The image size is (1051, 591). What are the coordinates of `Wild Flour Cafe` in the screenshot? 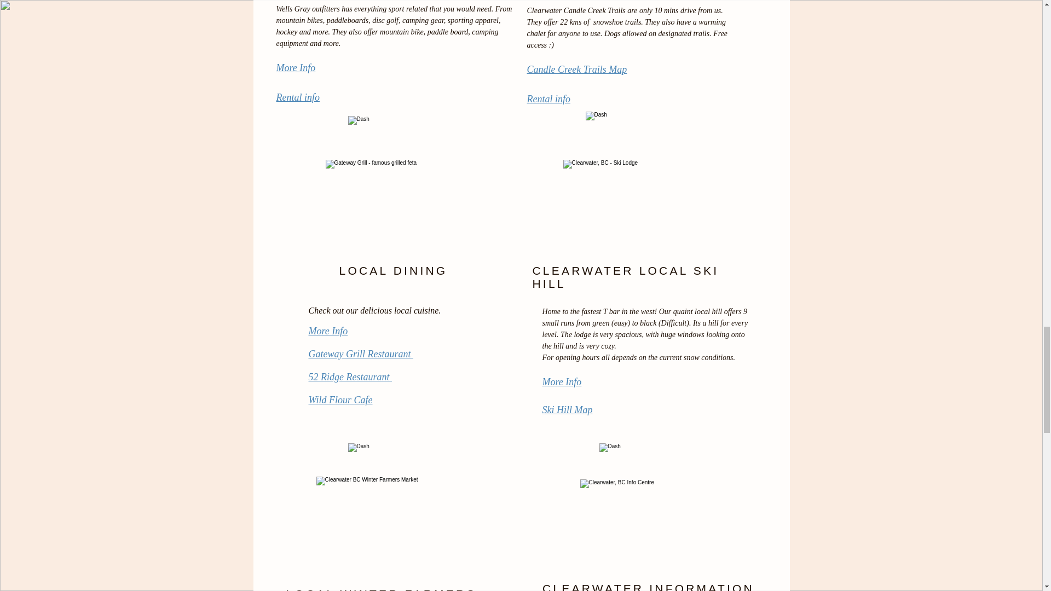 It's located at (340, 399).